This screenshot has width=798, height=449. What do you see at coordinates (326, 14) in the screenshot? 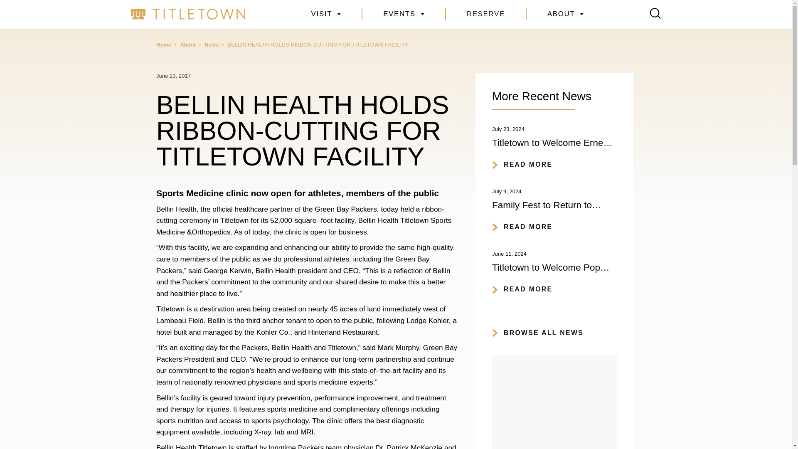
I see `VISIT` at bounding box center [326, 14].